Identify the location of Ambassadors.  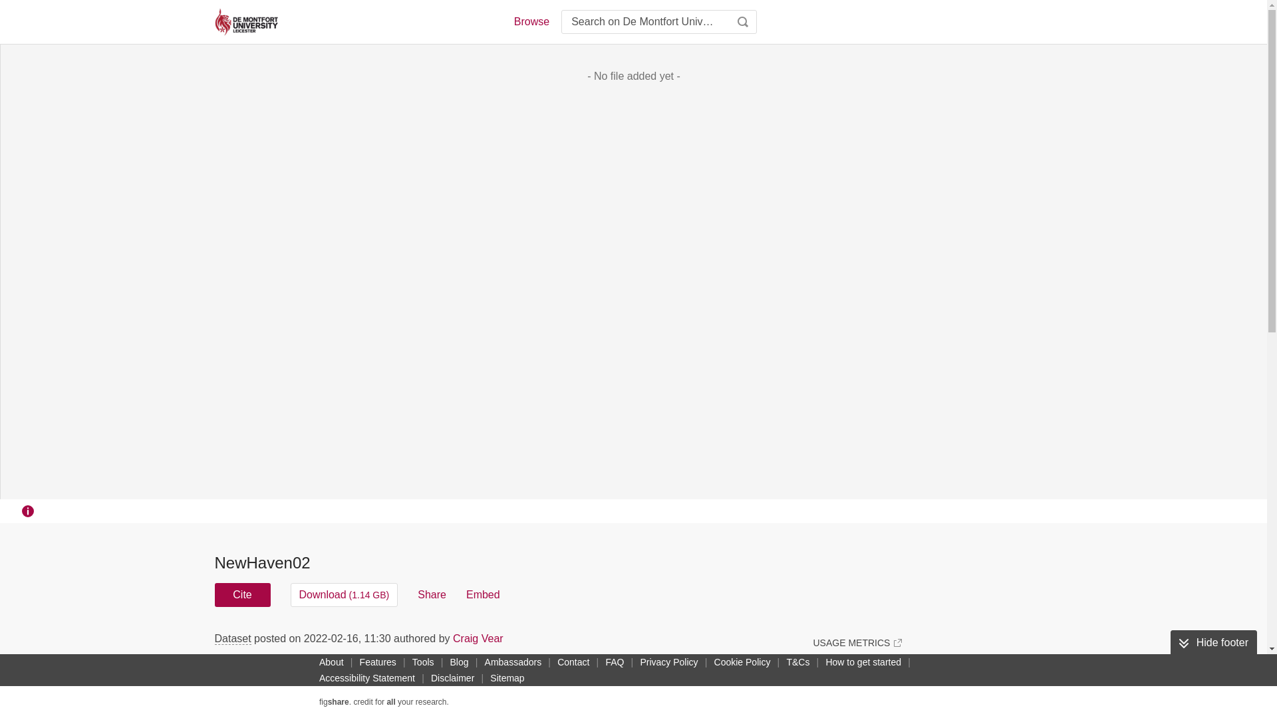
(513, 661).